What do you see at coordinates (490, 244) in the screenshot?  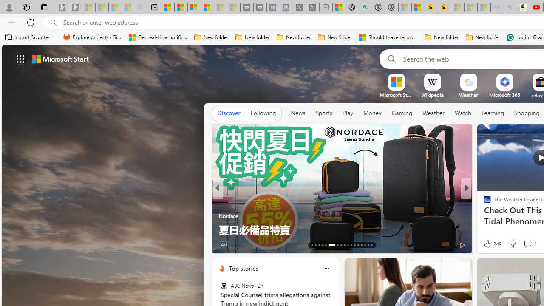 I see `206 Like` at bounding box center [490, 244].